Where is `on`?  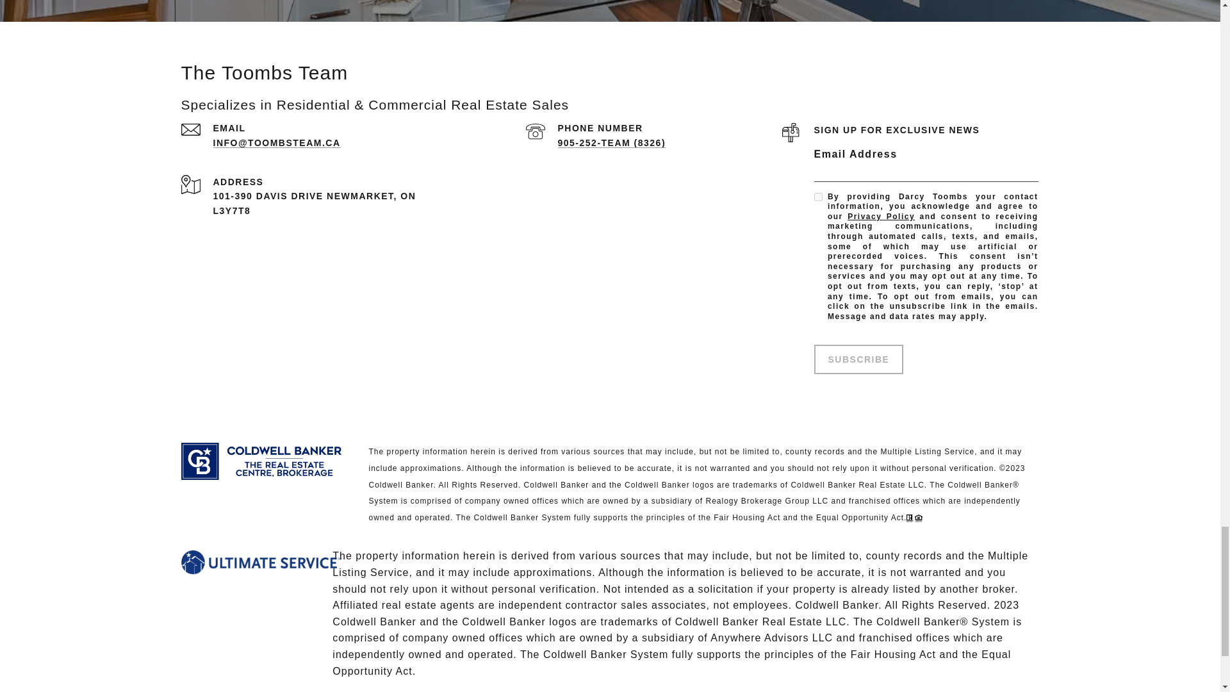
on is located at coordinates (817, 197).